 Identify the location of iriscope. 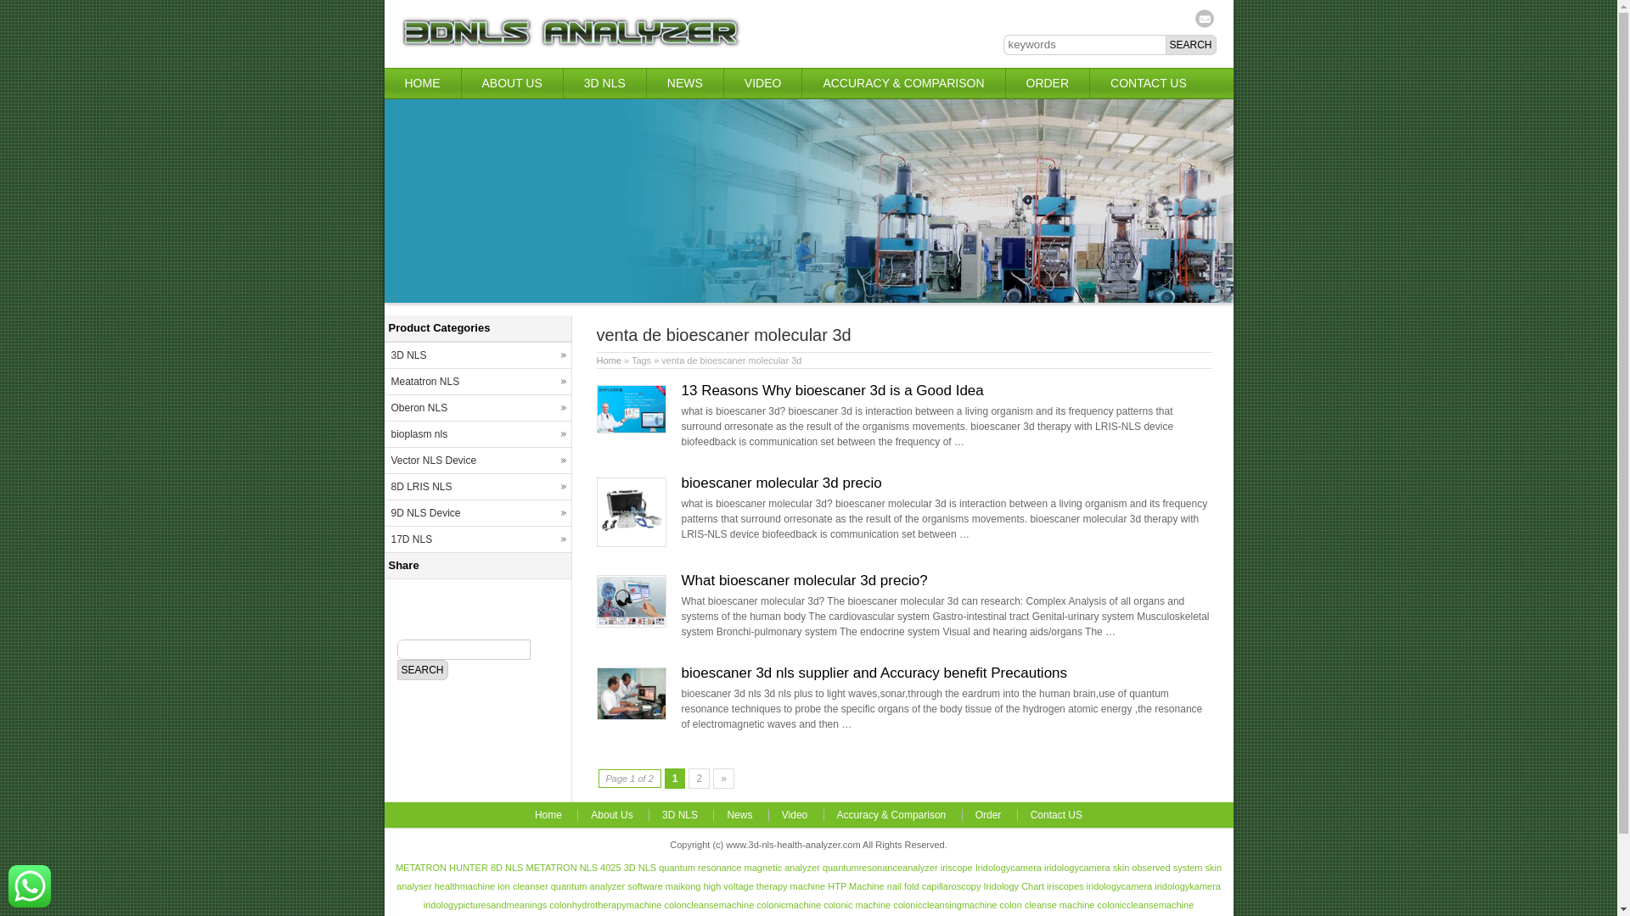
(957, 868).